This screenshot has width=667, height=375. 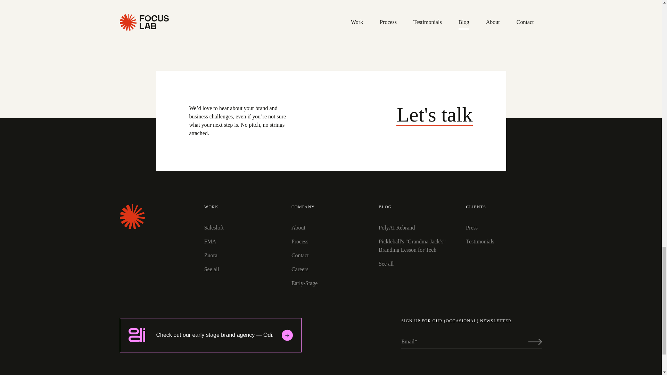 I want to click on FMA, so click(x=242, y=242).